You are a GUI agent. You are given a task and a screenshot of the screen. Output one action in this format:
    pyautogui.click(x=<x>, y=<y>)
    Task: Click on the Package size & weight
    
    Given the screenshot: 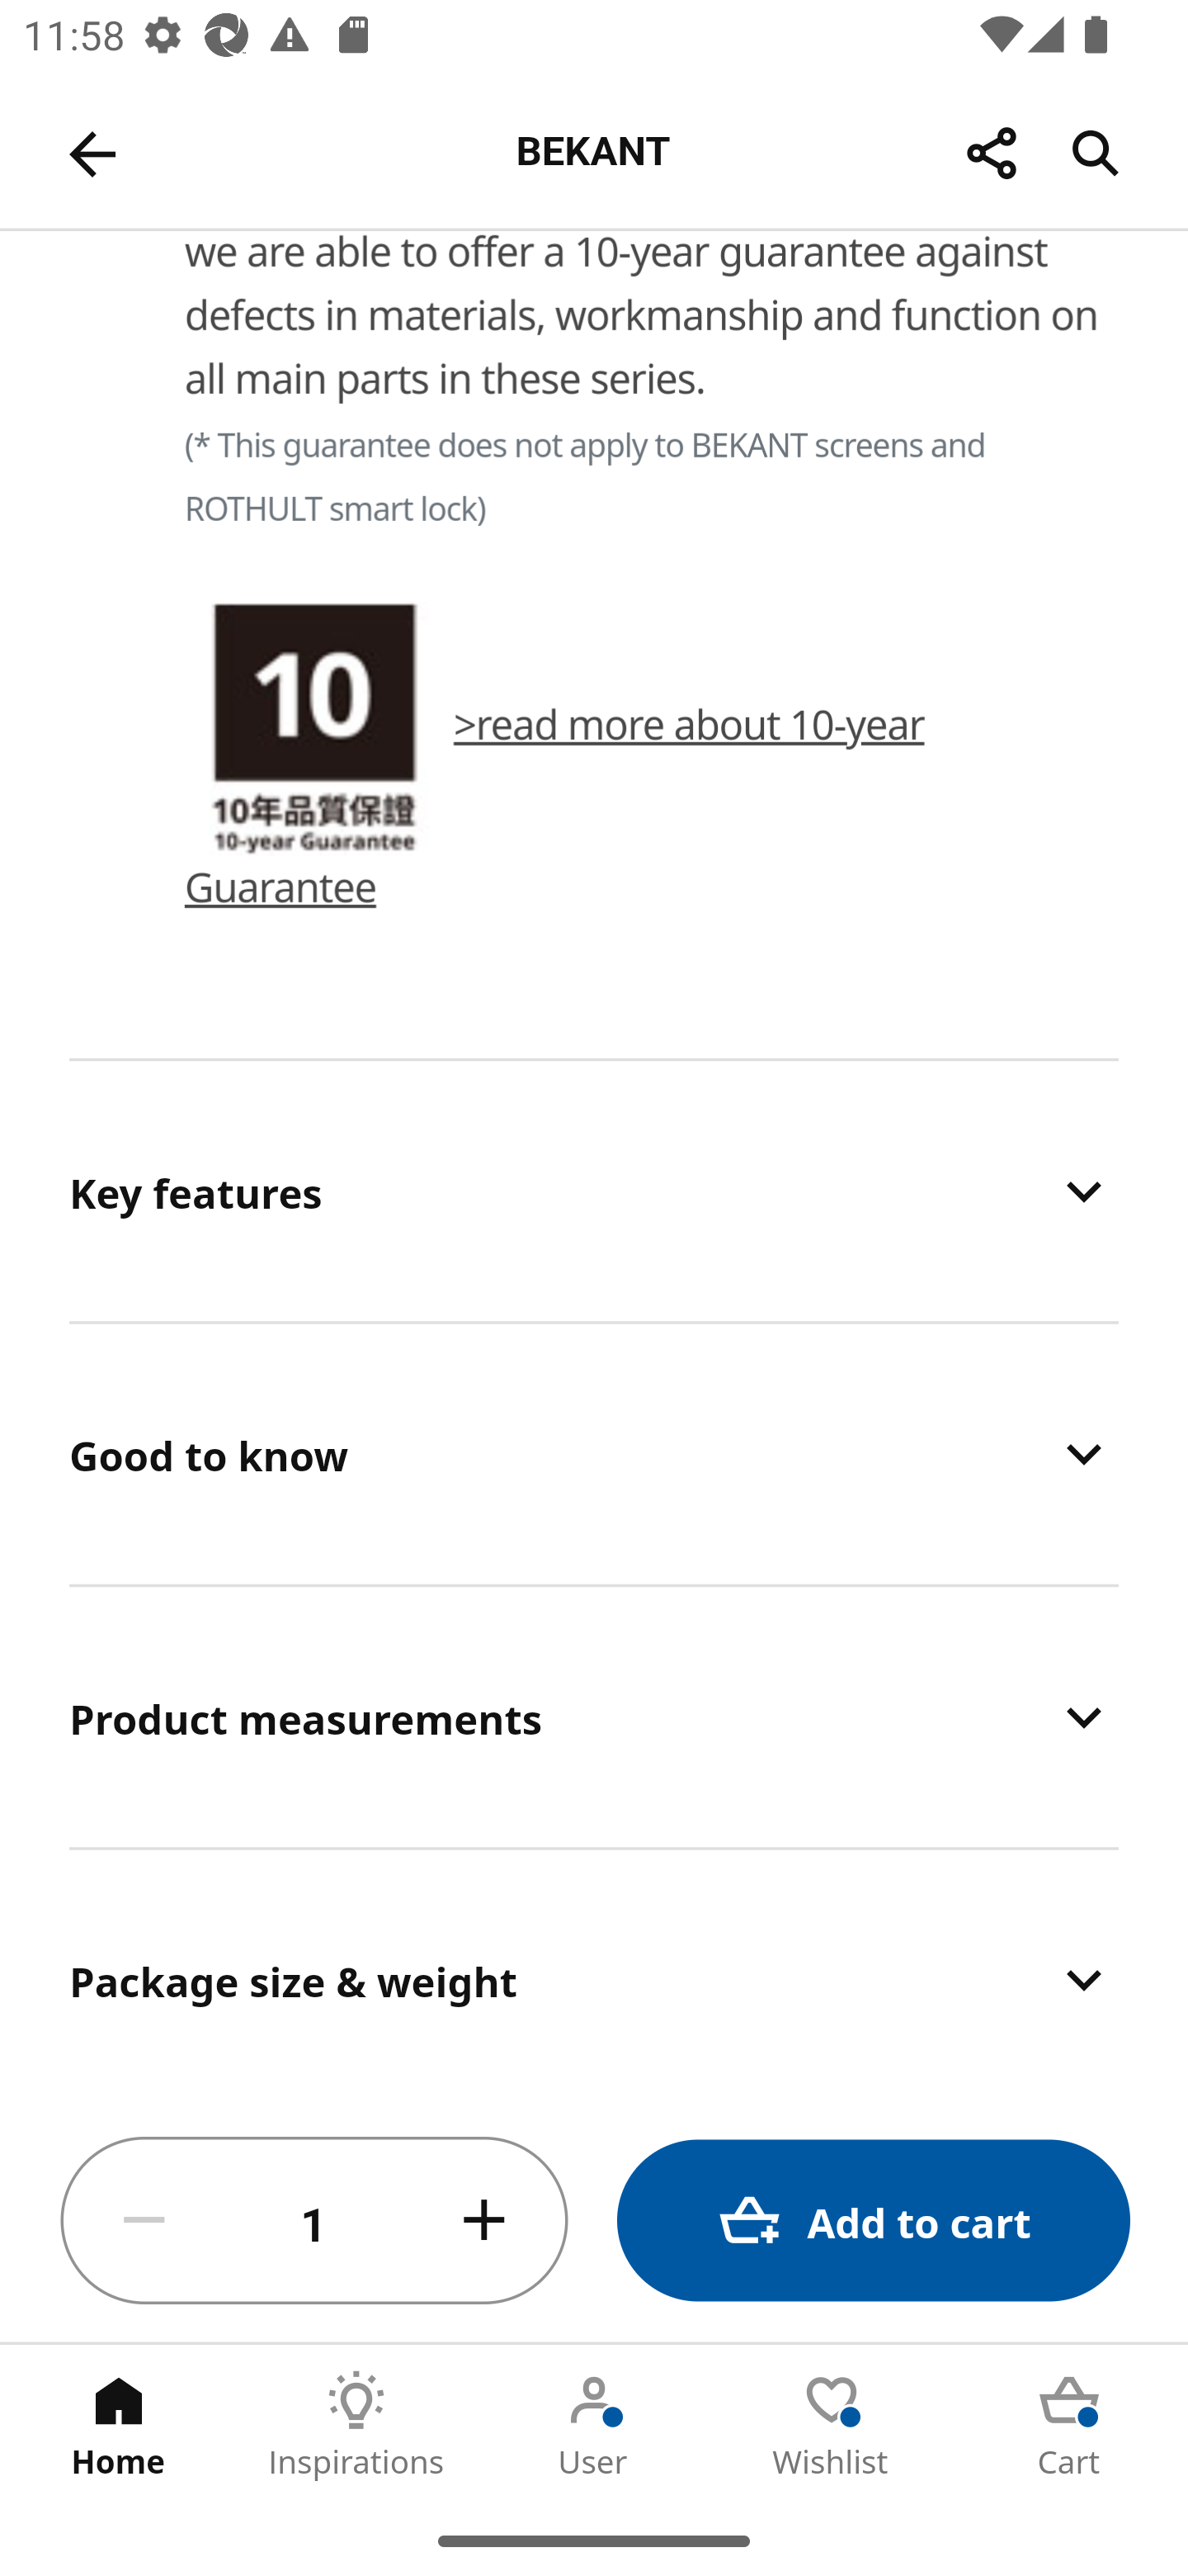 What is the action you would take?
    pyautogui.click(x=594, y=1975)
    